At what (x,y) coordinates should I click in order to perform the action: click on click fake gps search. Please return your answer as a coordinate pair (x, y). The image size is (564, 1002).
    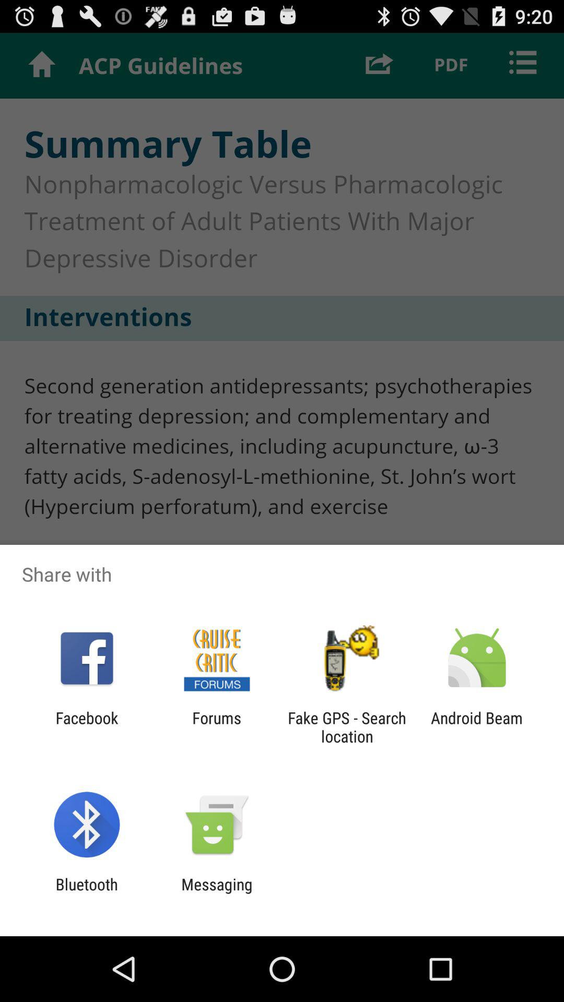
    Looking at the image, I should click on (347, 727).